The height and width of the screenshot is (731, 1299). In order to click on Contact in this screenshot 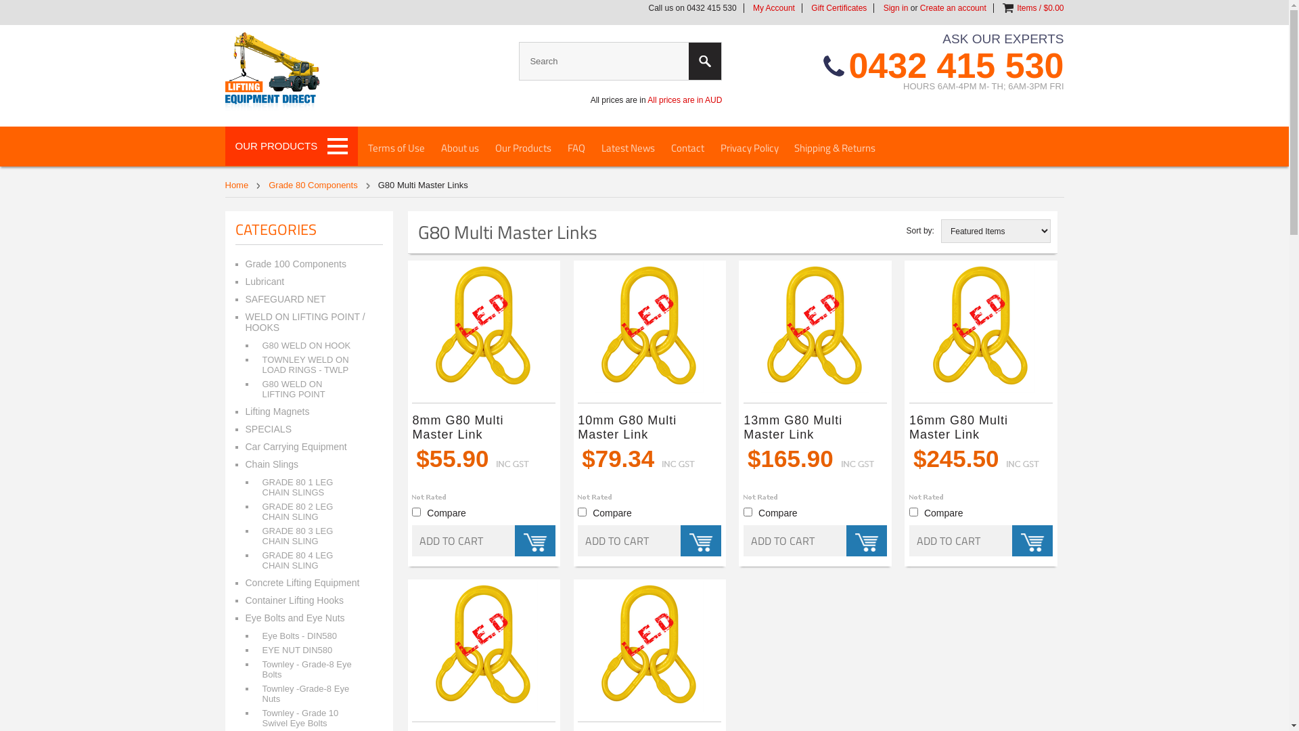, I will do `click(687, 148)`.